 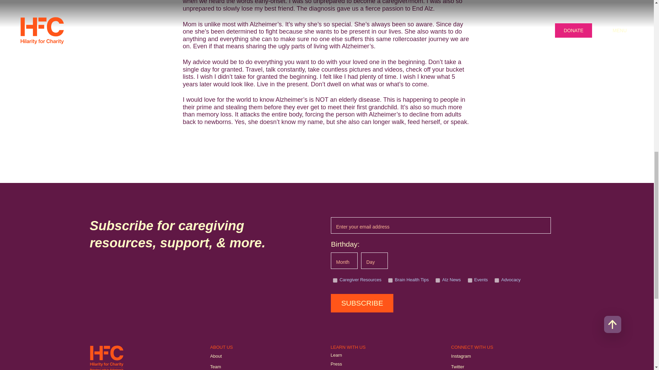 What do you see at coordinates (390, 280) in the screenshot?
I see `on` at bounding box center [390, 280].